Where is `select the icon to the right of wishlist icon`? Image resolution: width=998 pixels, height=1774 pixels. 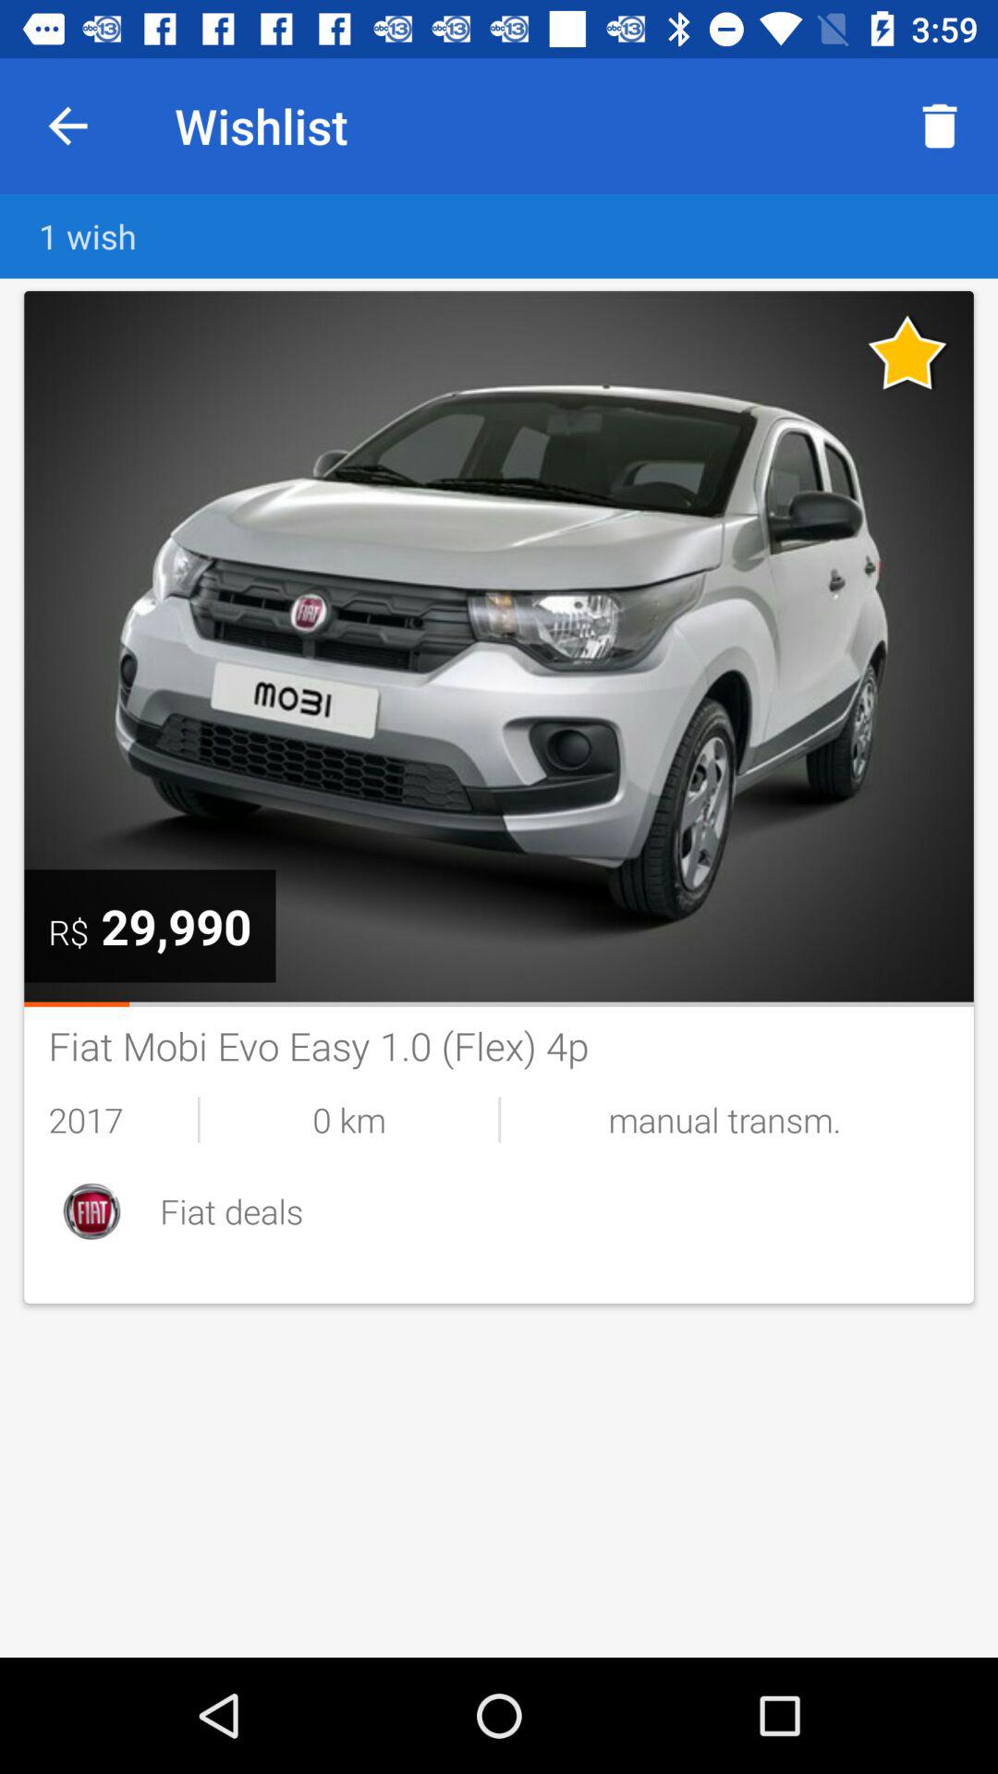 select the icon to the right of wishlist icon is located at coordinates (939, 126).